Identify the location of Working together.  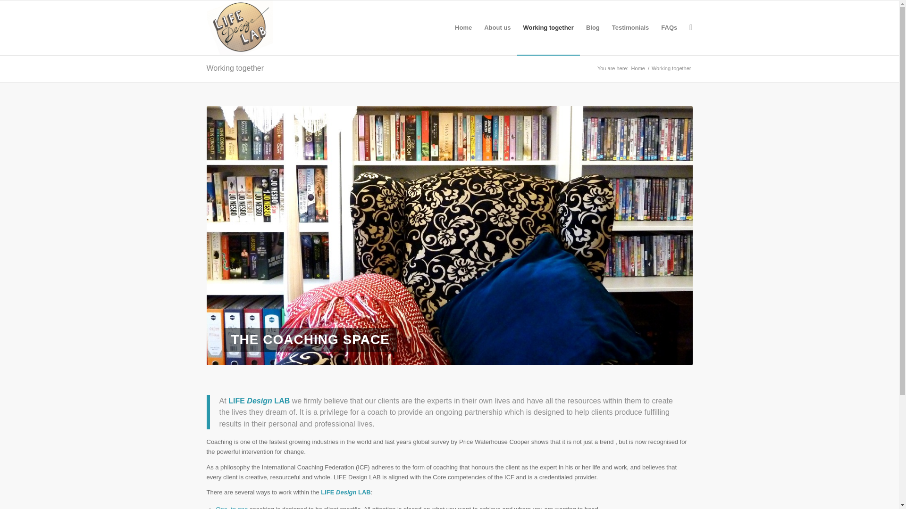
(235, 68).